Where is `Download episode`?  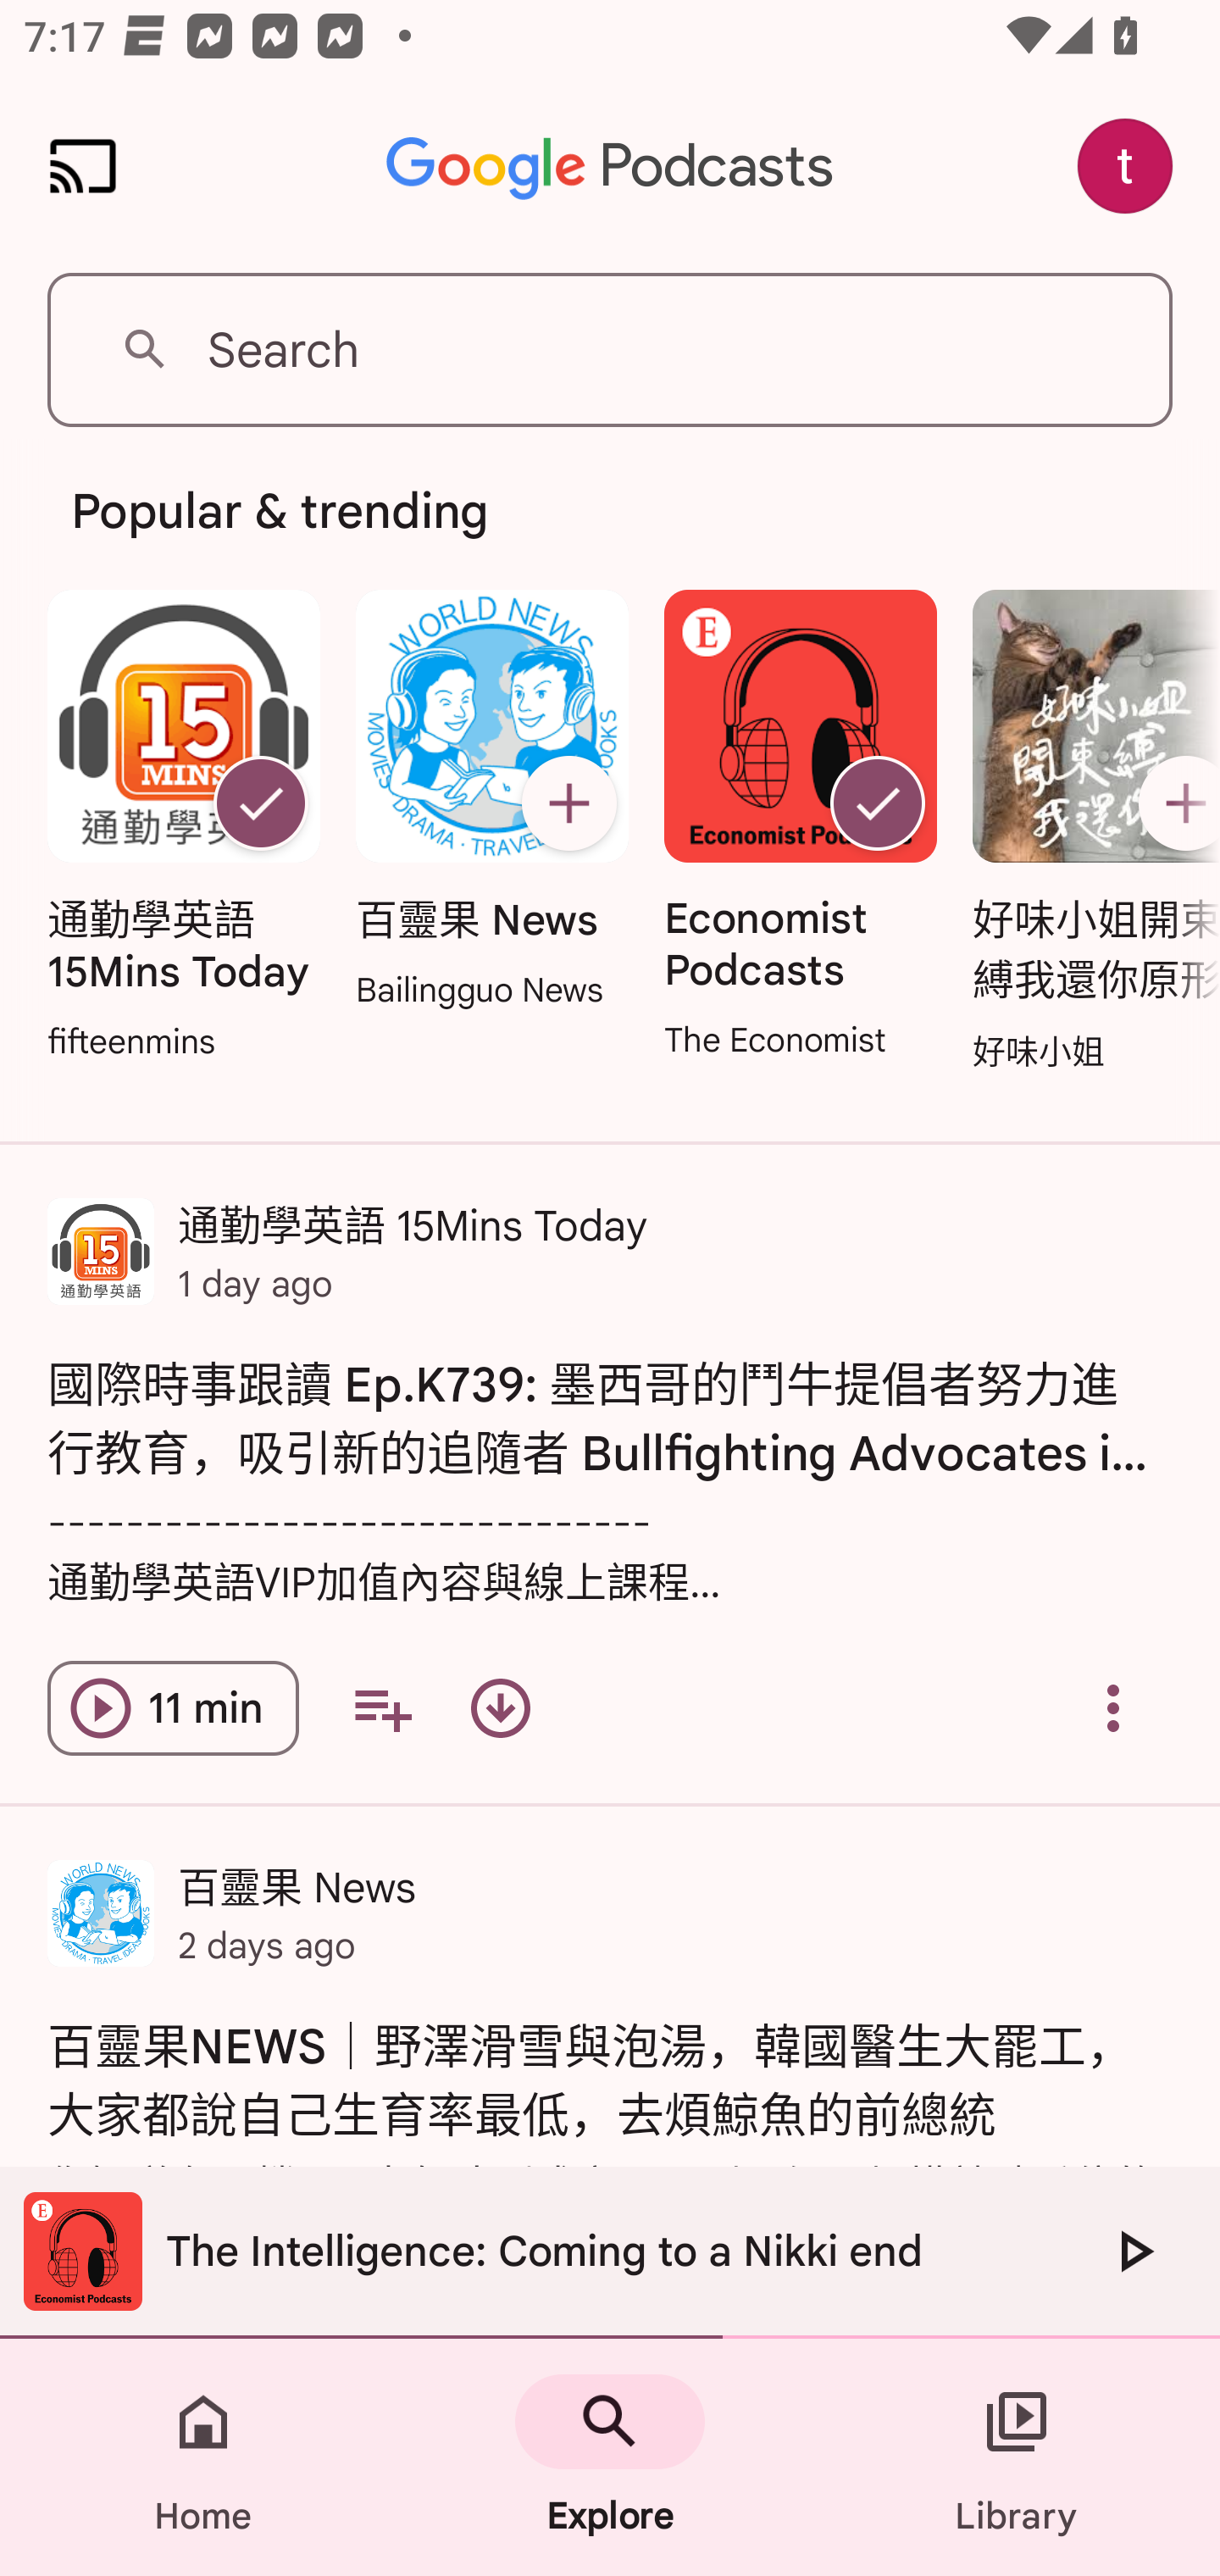 Download episode is located at coordinates (500, 1708).